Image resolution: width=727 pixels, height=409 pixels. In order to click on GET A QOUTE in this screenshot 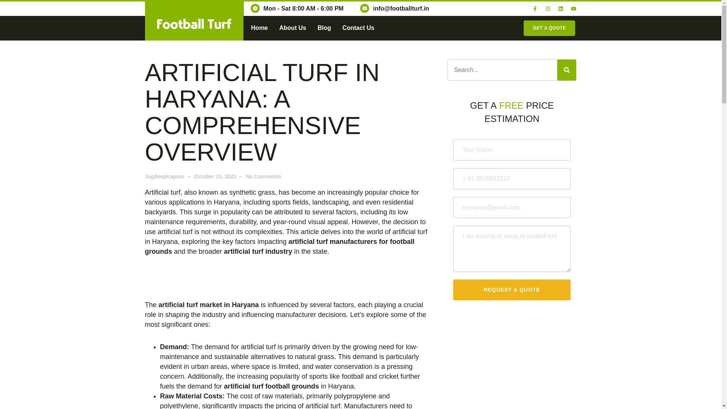, I will do `click(549, 28)`.